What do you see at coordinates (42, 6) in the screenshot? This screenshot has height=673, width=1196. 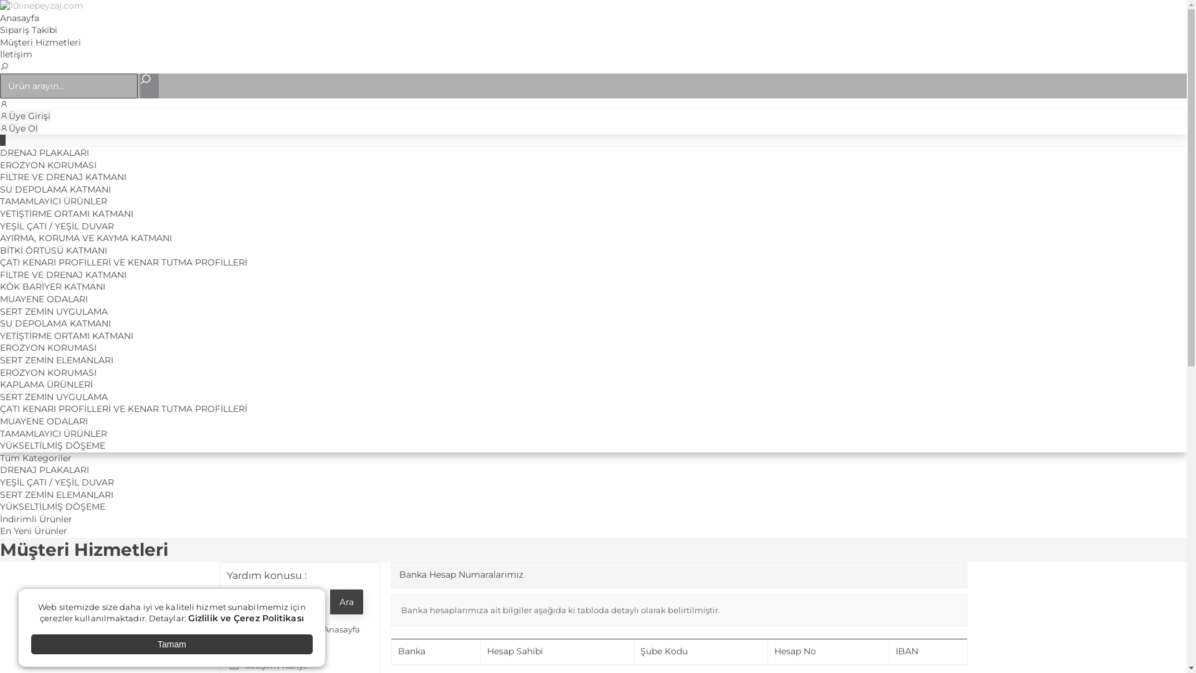 I see `10linepeyzaj.com` at bounding box center [42, 6].